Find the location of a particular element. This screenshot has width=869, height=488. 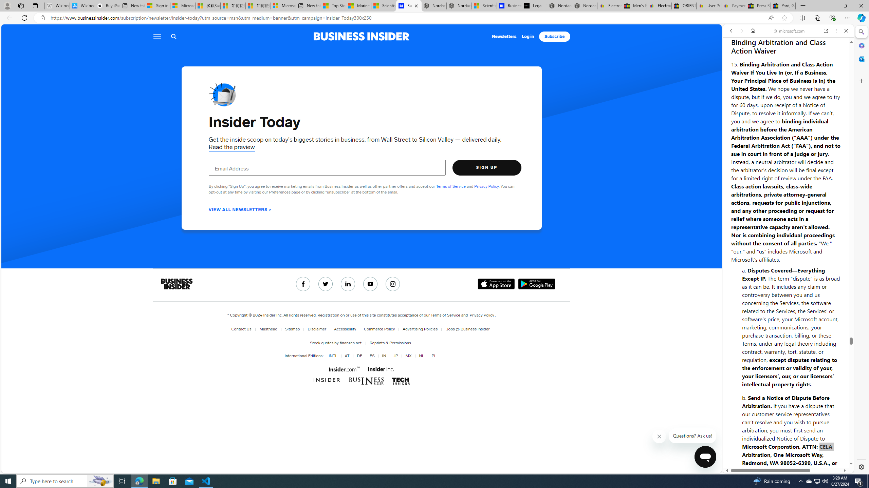

NL is located at coordinates (420, 356).